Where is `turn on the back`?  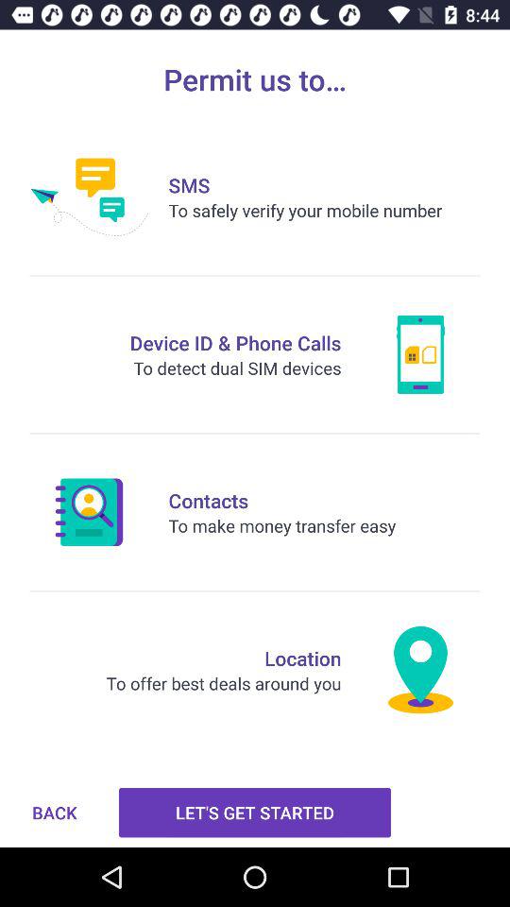
turn on the back is located at coordinates (55, 813).